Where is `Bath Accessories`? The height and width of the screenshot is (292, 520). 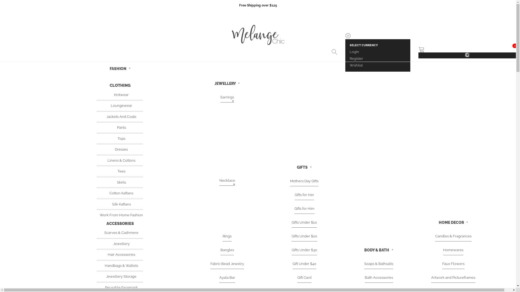
Bath Accessories is located at coordinates (379, 278).